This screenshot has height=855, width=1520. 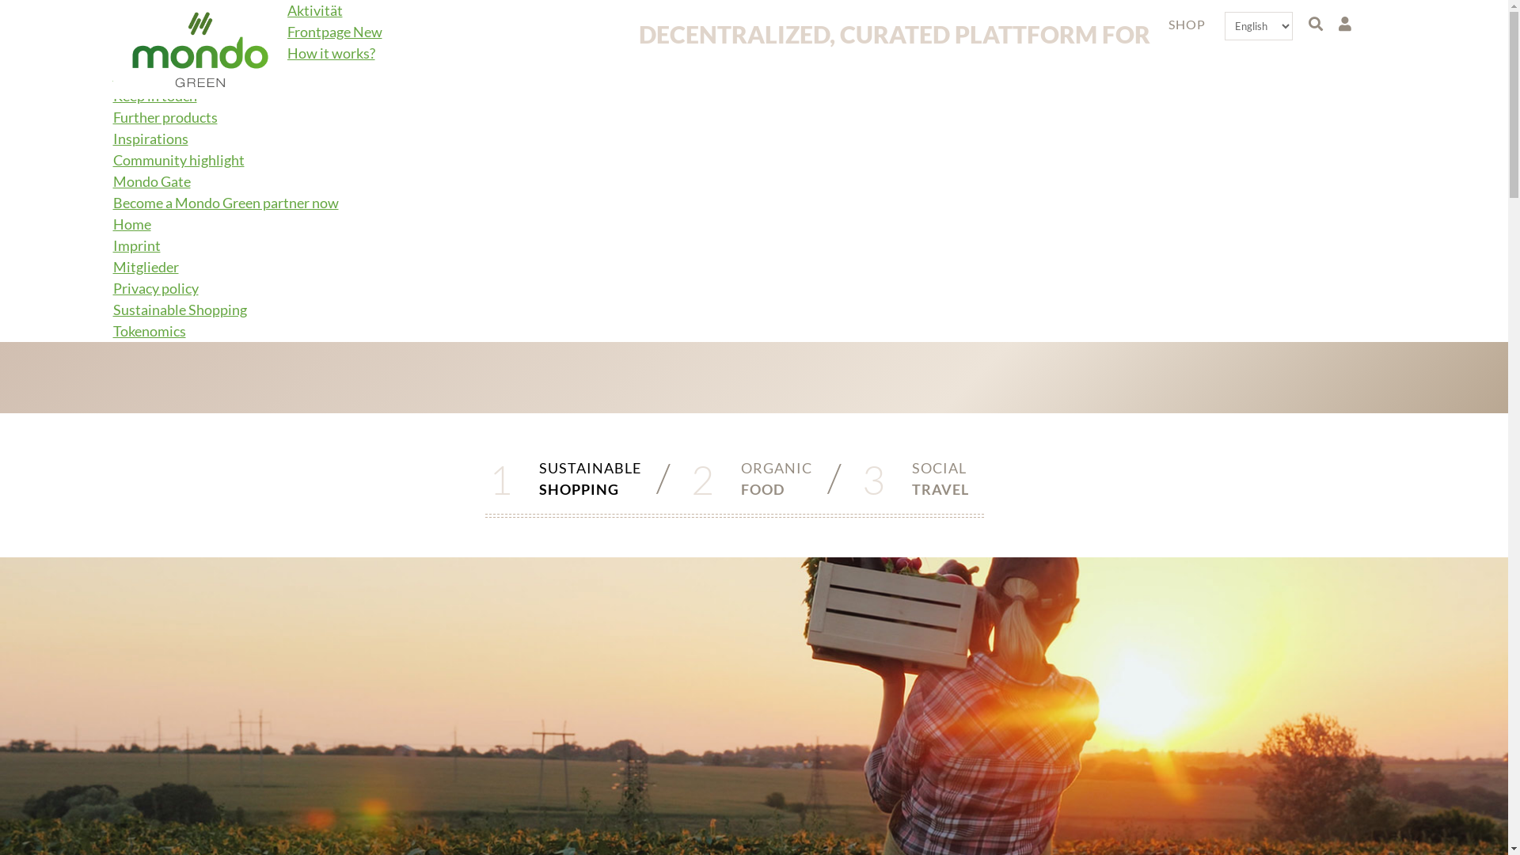 What do you see at coordinates (178, 160) in the screenshot?
I see `Community highlight` at bounding box center [178, 160].